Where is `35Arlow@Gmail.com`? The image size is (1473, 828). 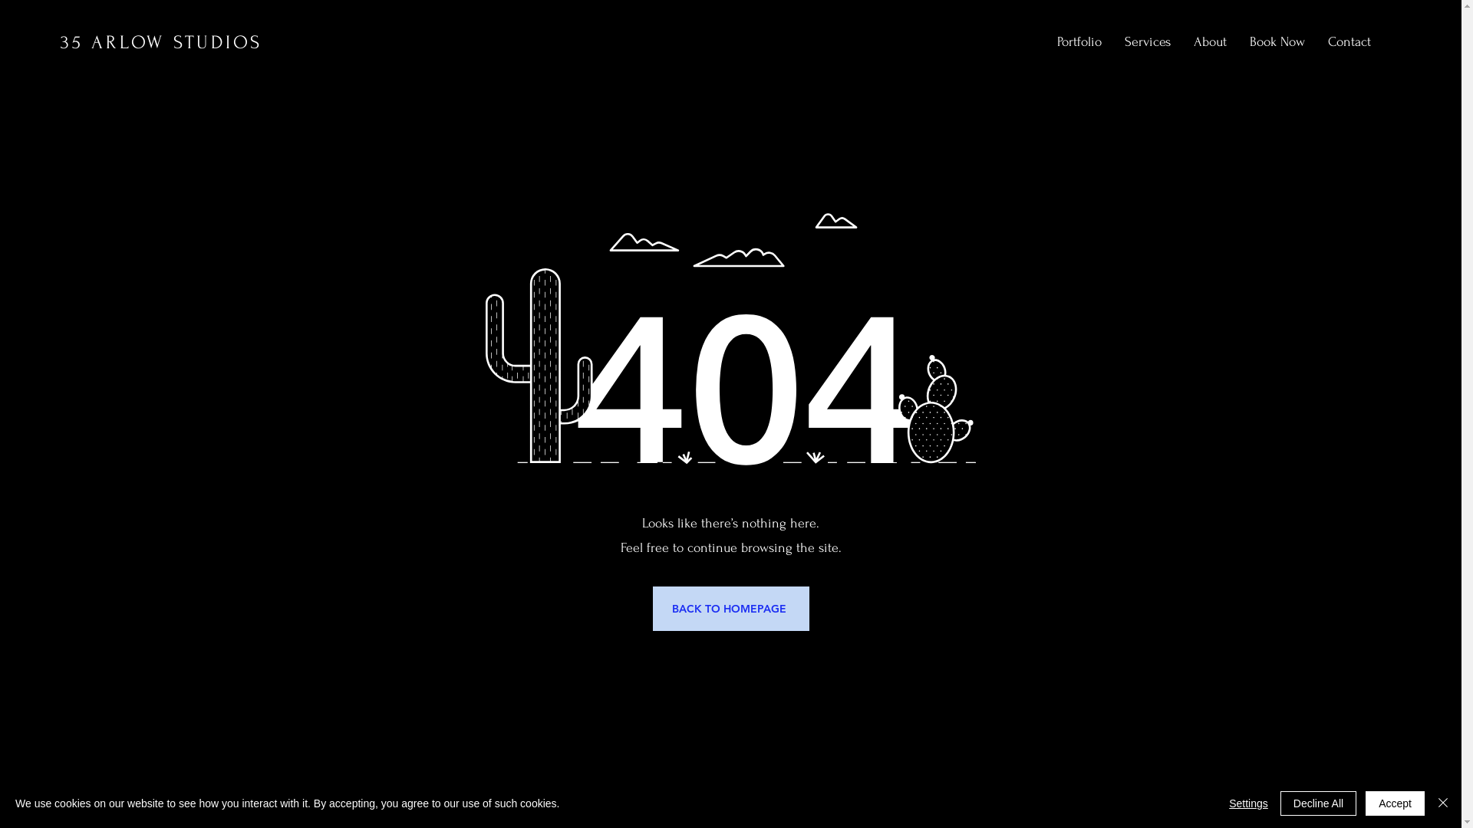 35Arlow@Gmail.com is located at coordinates (1301, 798).